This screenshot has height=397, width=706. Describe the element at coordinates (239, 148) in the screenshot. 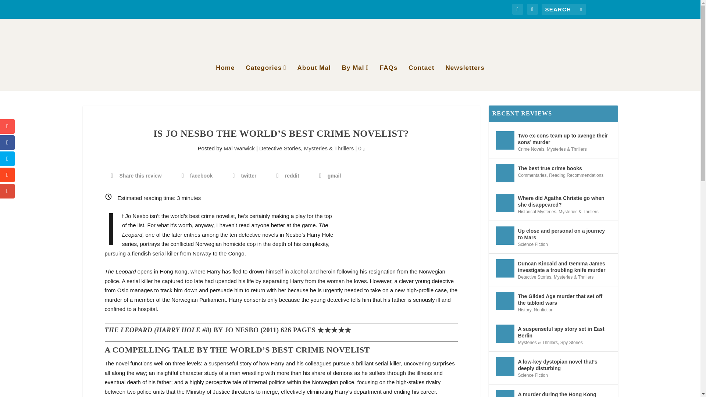

I see `Posts by Mal Warwick` at that location.